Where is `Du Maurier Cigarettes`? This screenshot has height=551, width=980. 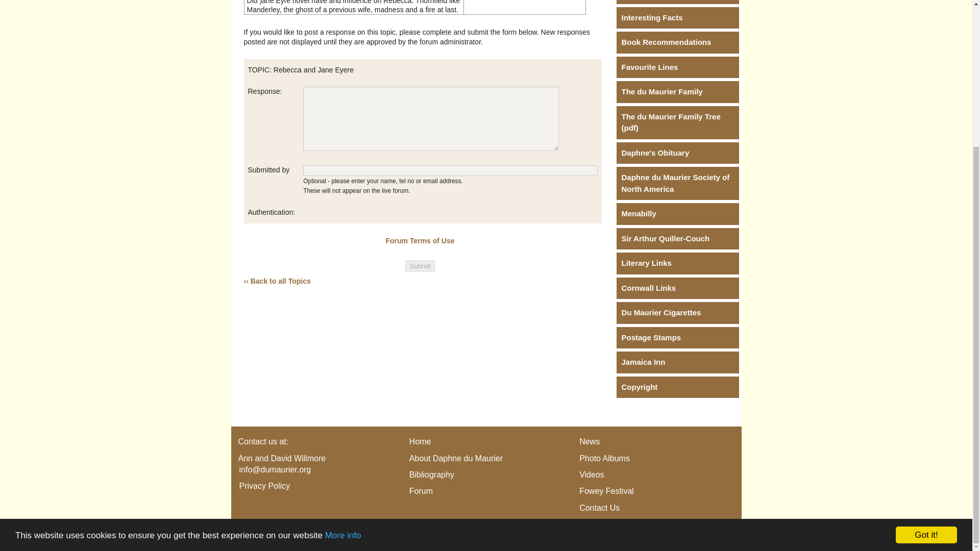 Du Maurier Cigarettes is located at coordinates (677, 313).